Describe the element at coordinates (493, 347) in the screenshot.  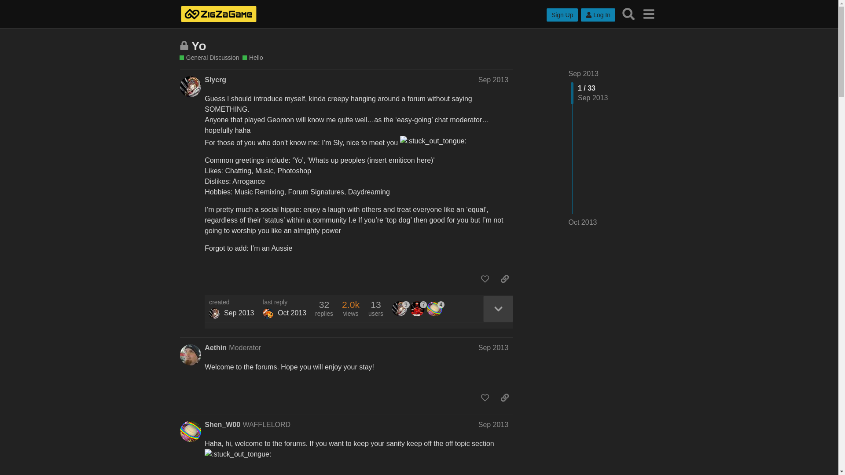
I see `Sep 2013` at that location.